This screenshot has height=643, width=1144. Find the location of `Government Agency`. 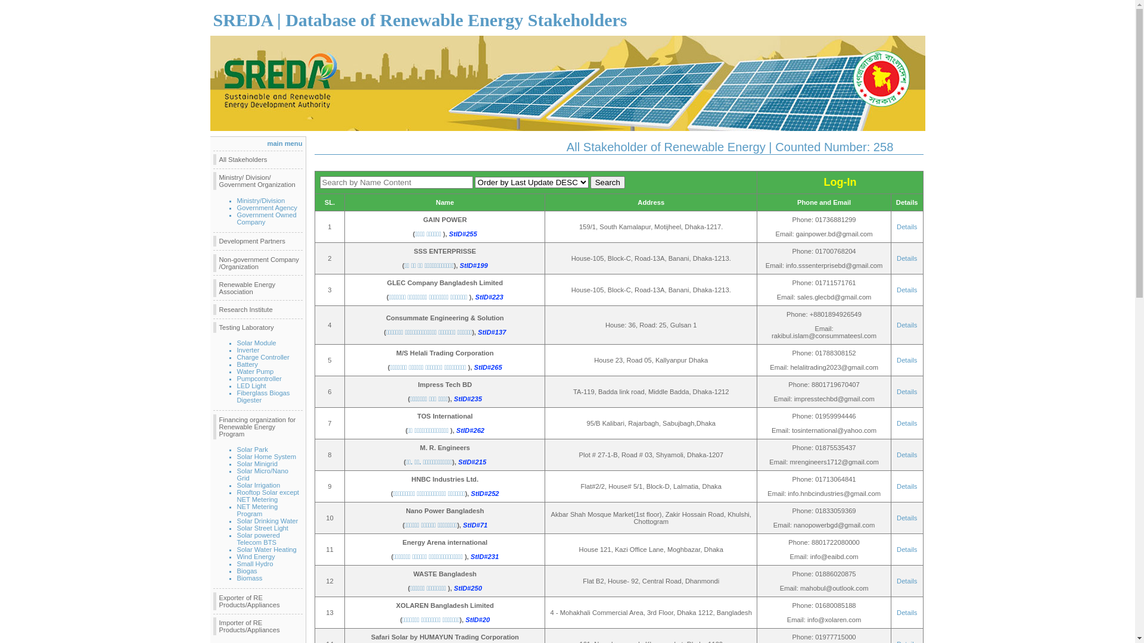

Government Agency is located at coordinates (267, 208).